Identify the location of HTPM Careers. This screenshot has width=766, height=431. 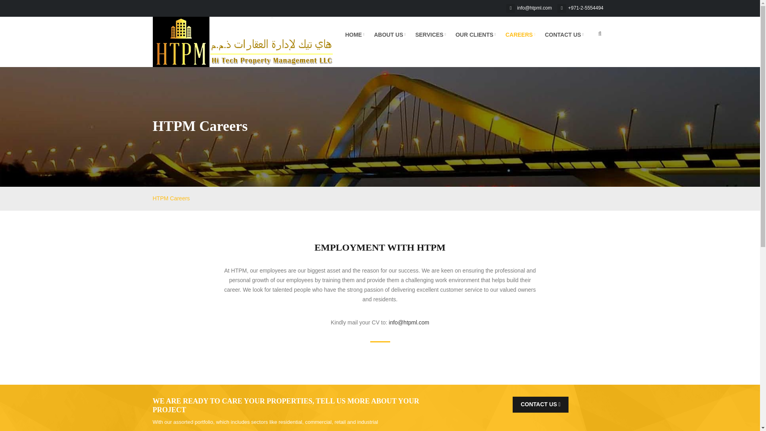
(171, 198).